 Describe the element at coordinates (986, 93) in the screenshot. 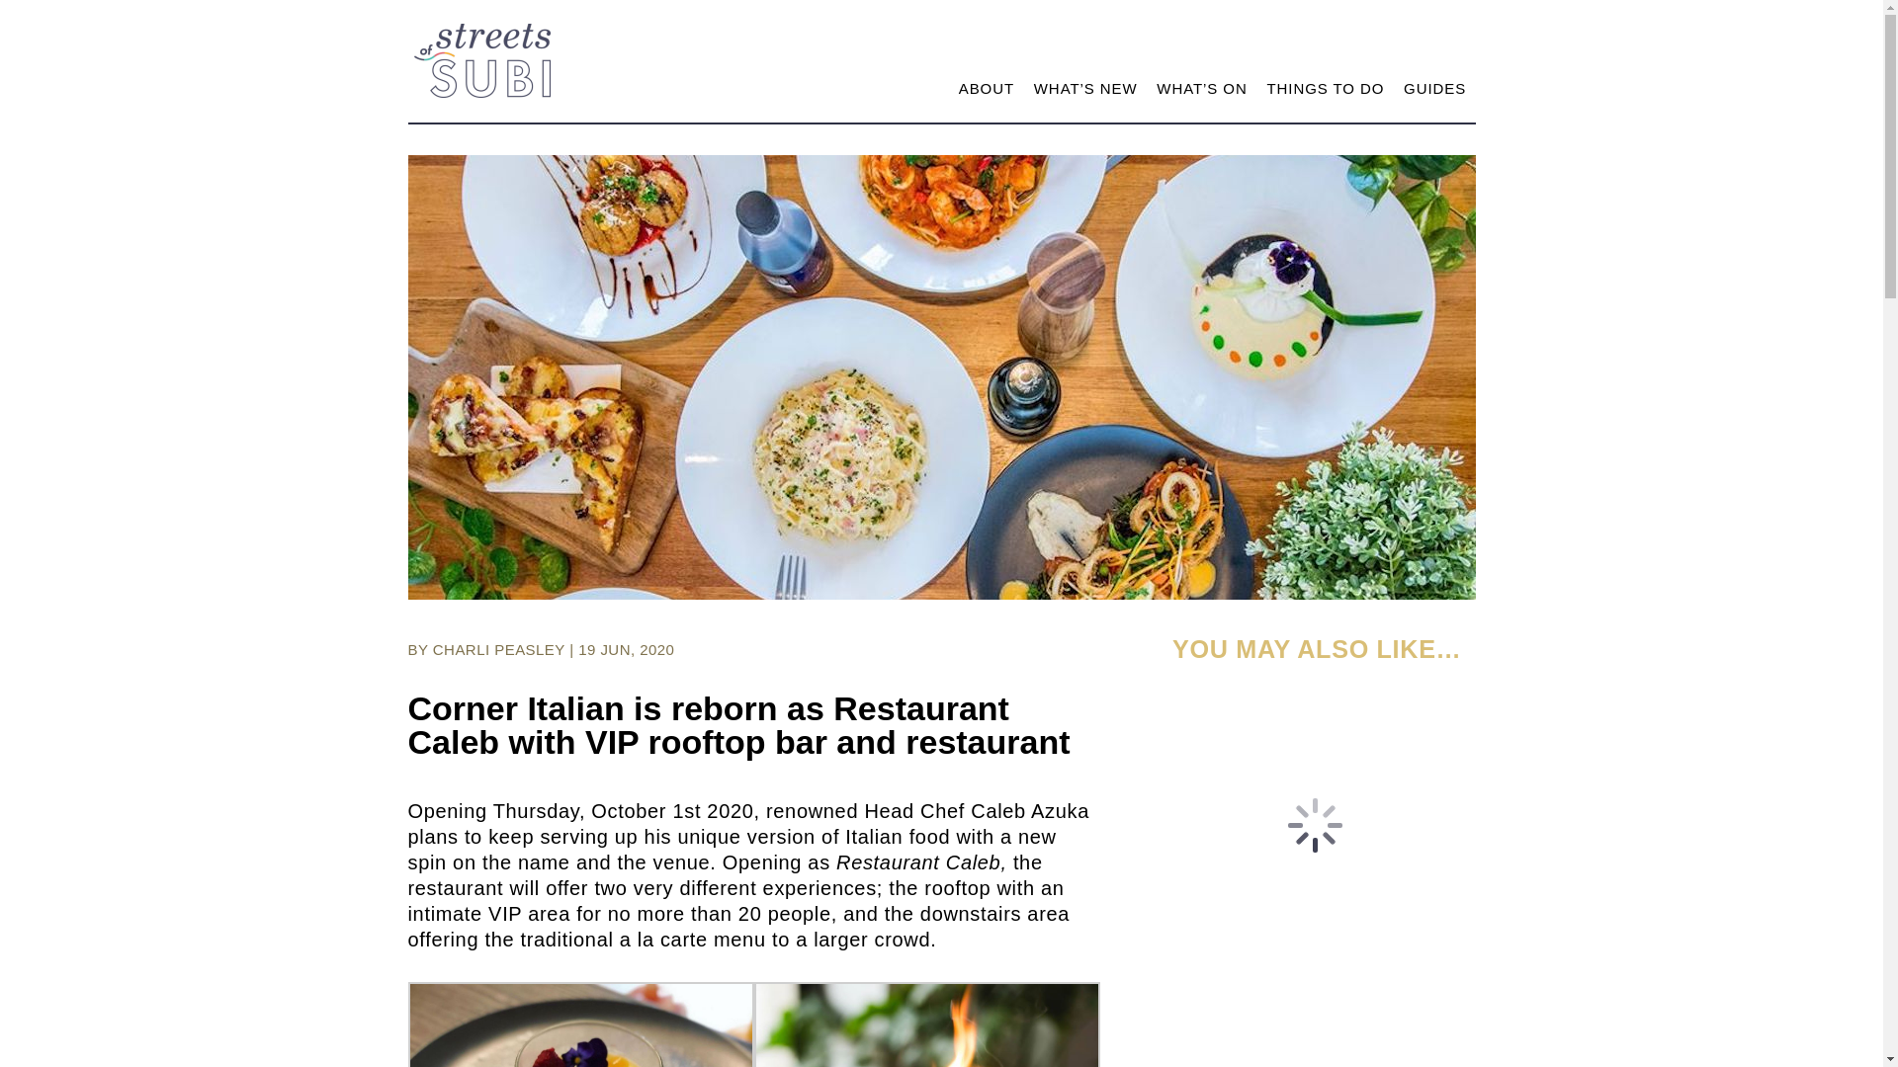

I see `ABOUT` at that location.